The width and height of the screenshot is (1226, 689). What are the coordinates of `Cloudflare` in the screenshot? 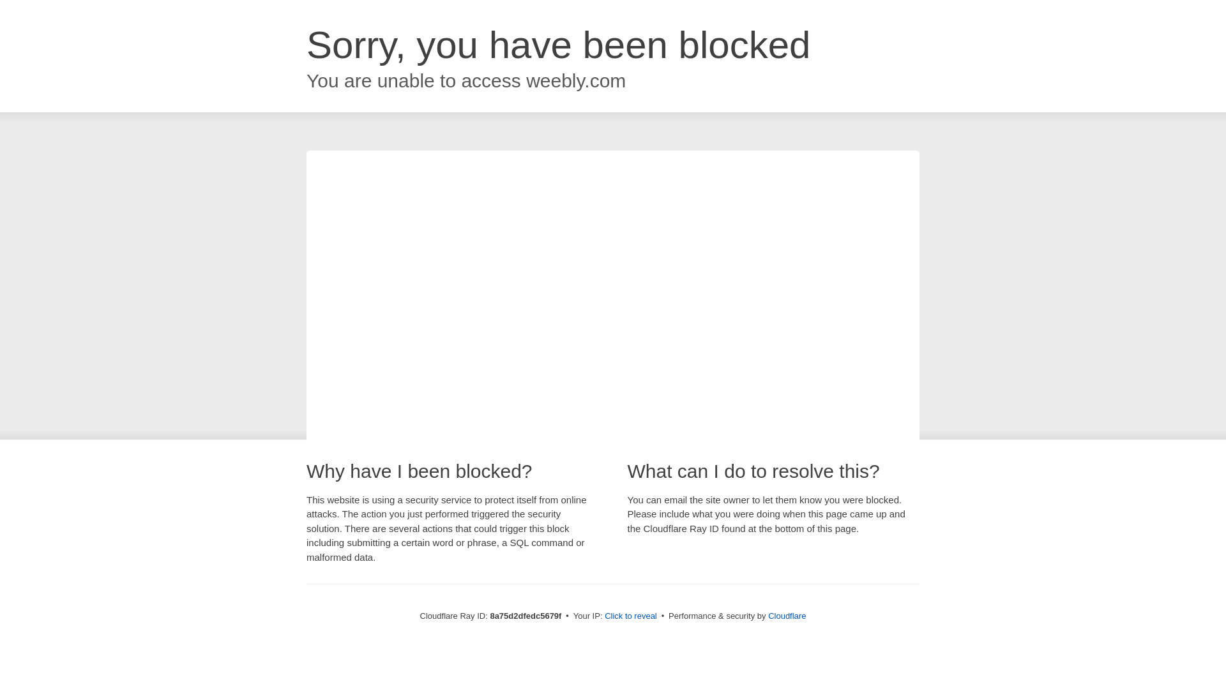 It's located at (787, 616).